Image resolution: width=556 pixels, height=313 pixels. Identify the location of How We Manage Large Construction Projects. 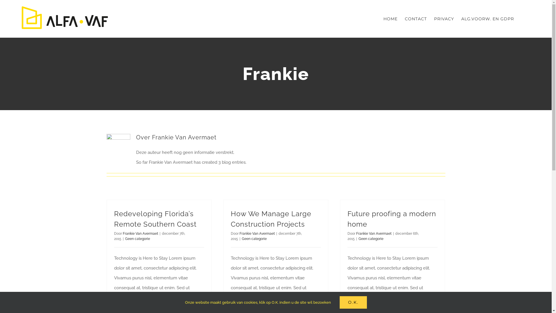
(271, 219).